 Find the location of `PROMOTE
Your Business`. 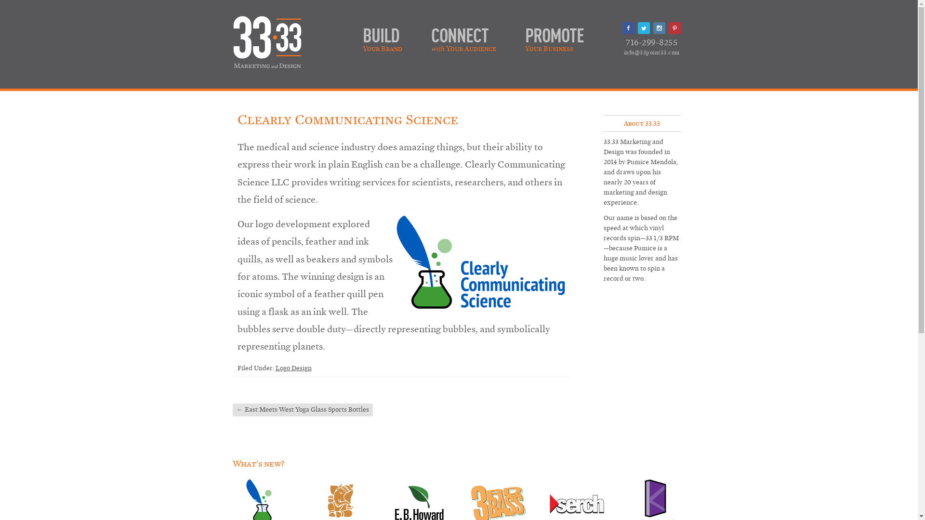

PROMOTE
Your Business is located at coordinates (555, 35).